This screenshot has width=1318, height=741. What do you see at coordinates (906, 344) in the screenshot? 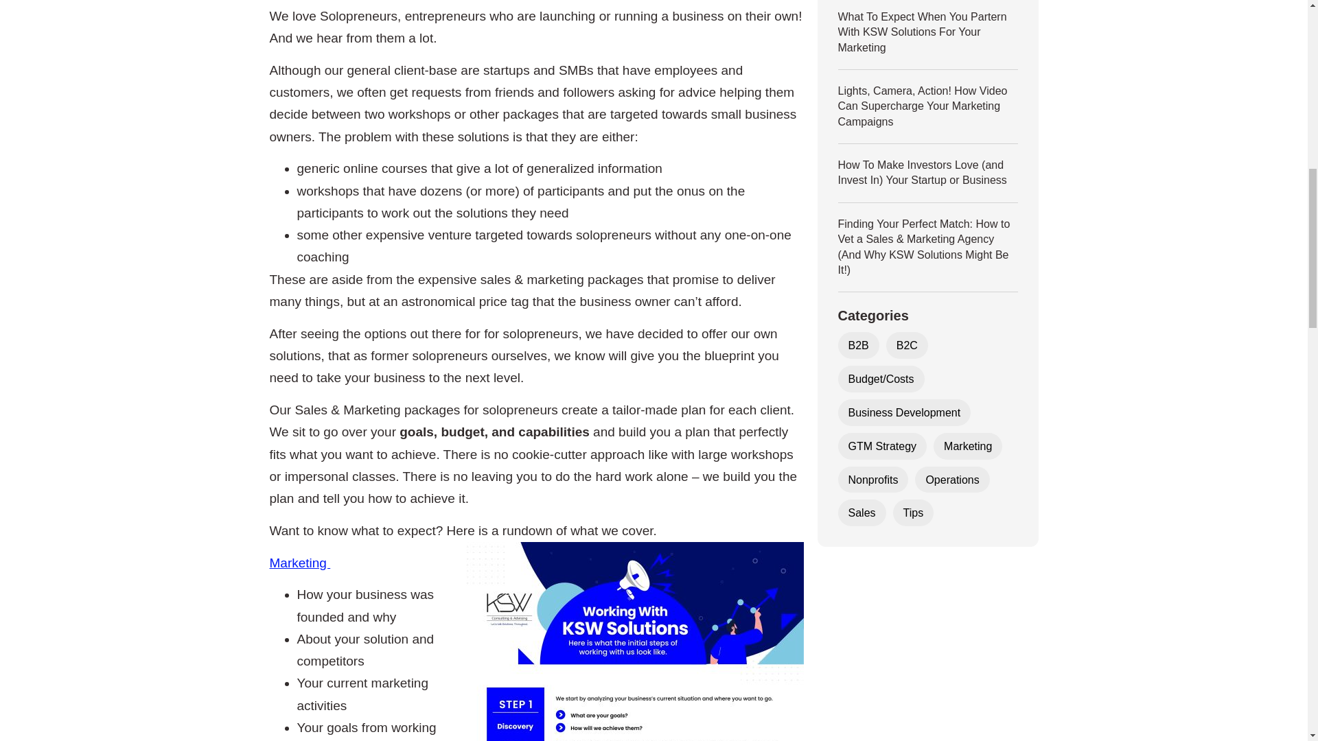
I see `B2C` at bounding box center [906, 344].